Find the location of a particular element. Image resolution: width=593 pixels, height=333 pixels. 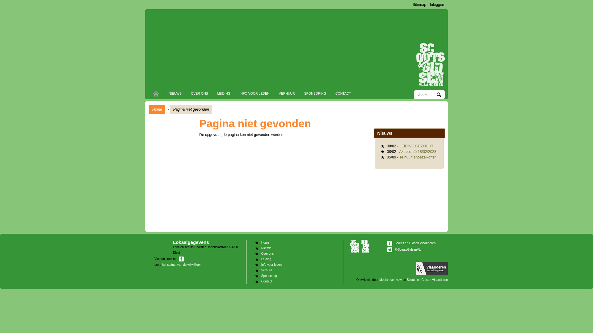

Leiding is located at coordinates (266, 259).